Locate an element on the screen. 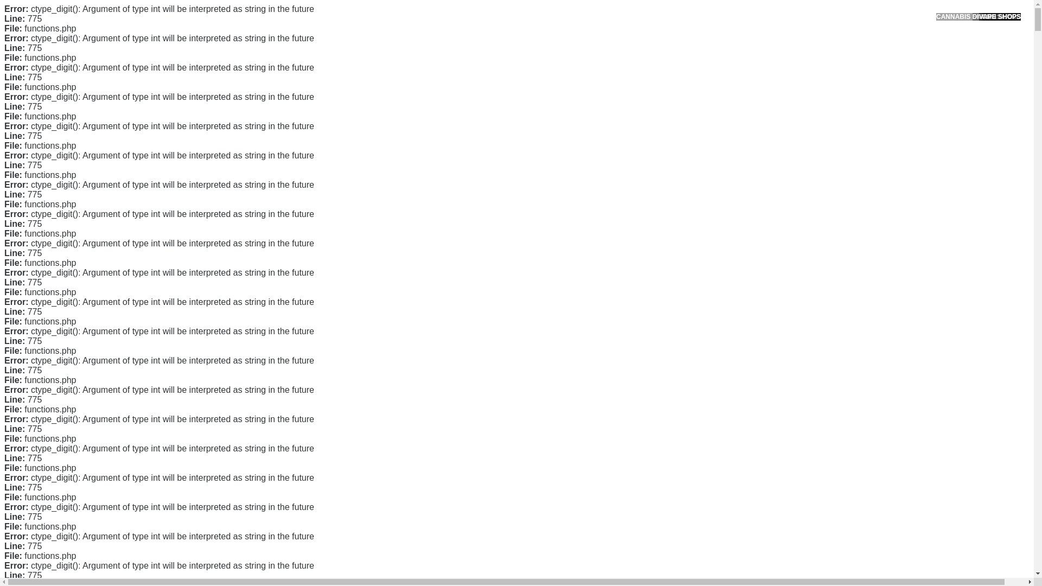  Latest Article is located at coordinates (713, 123).